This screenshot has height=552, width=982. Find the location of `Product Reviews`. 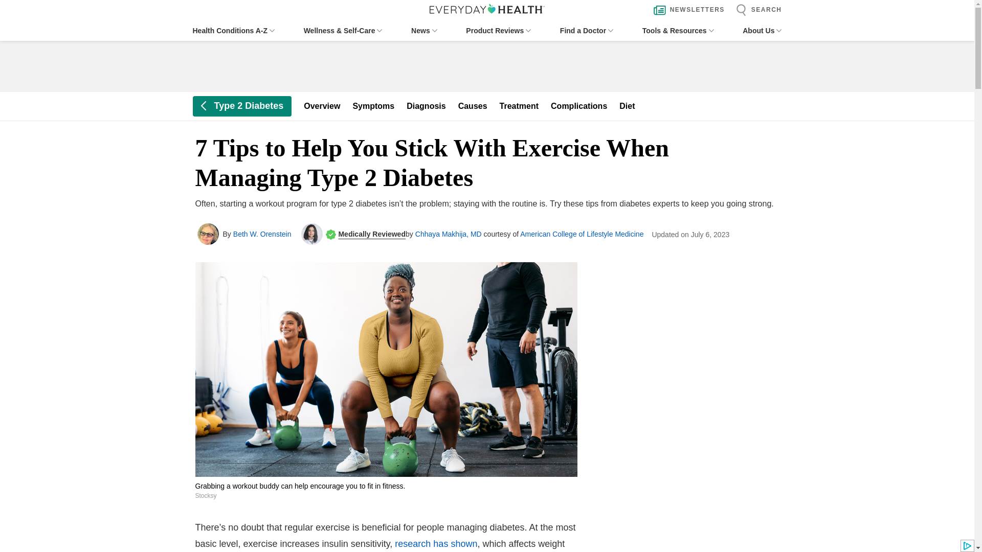

Product Reviews is located at coordinates (498, 31).